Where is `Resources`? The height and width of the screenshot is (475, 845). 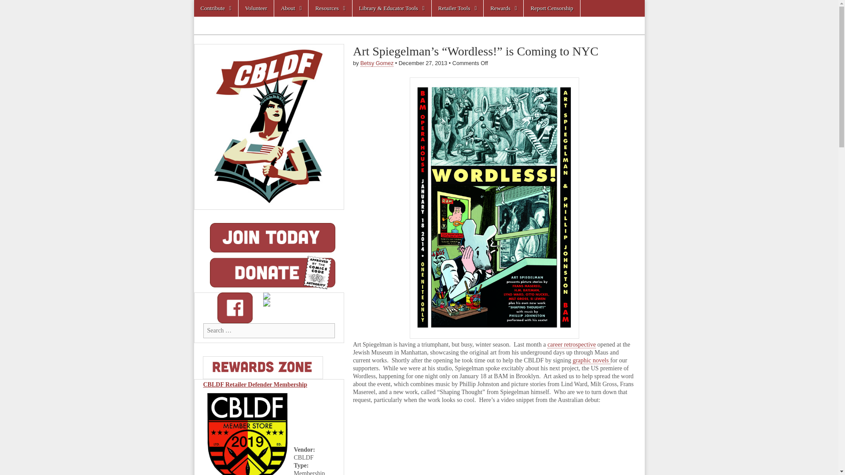
Resources is located at coordinates (330, 8).